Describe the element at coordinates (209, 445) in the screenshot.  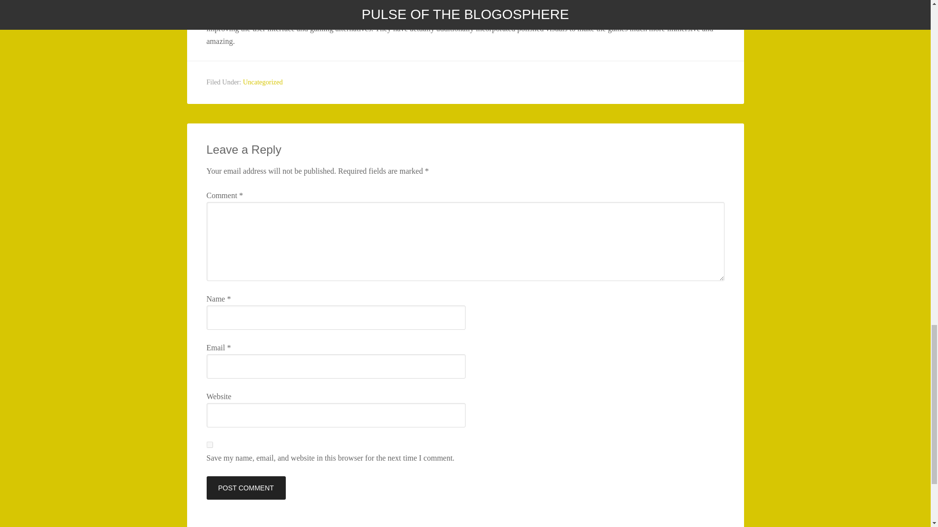
I see `yes` at that location.